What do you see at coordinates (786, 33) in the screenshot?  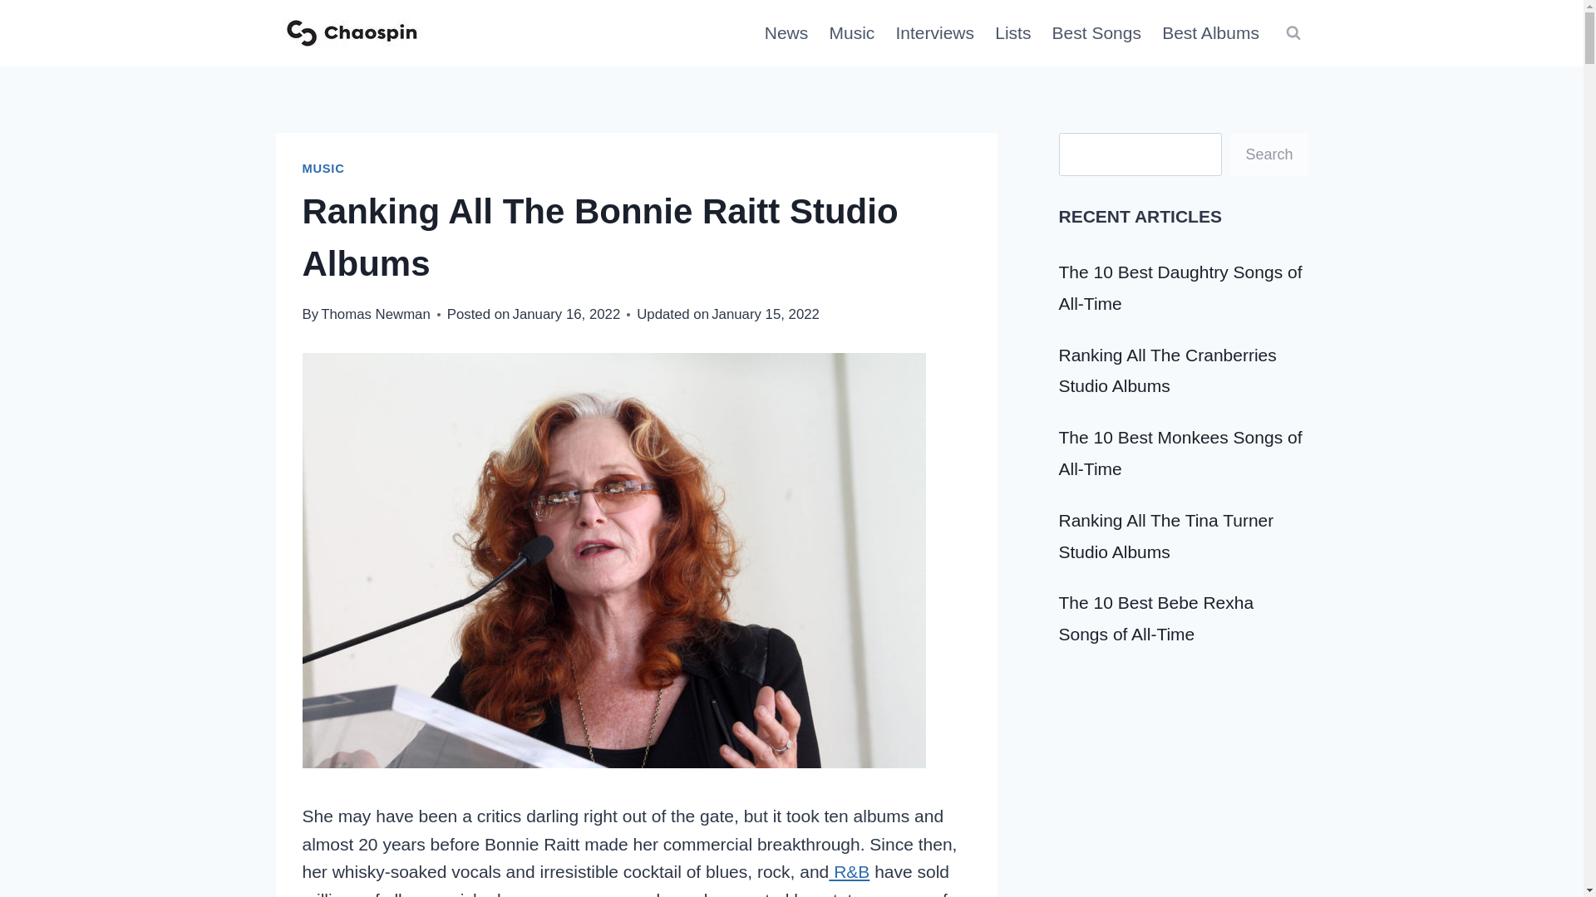 I see `News` at bounding box center [786, 33].